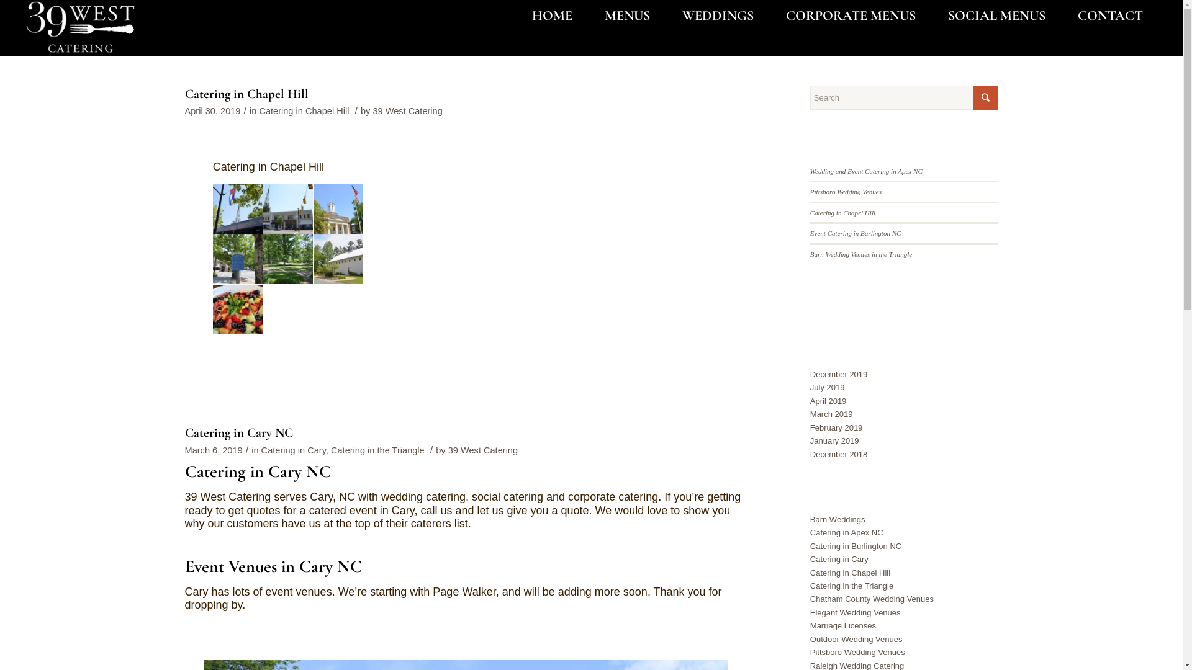 This screenshot has width=1192, height=670. What do you see at coordinates (839, 375) in the screenshot?
I see `December 2019` at bounding box center [839, 375].